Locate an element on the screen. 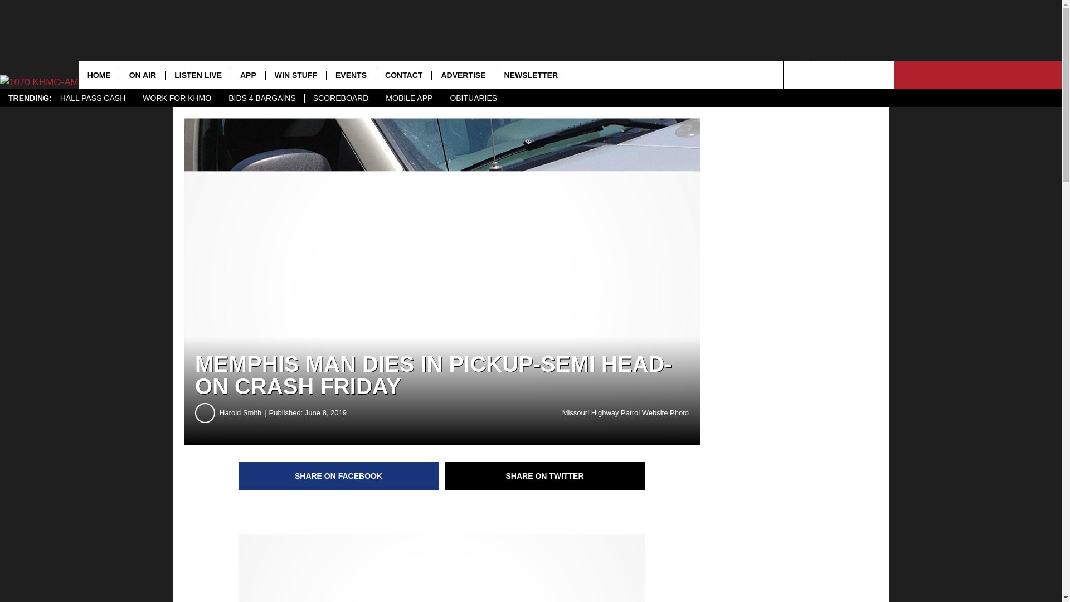  ADVERTISE is located at coordinates (463, 75).